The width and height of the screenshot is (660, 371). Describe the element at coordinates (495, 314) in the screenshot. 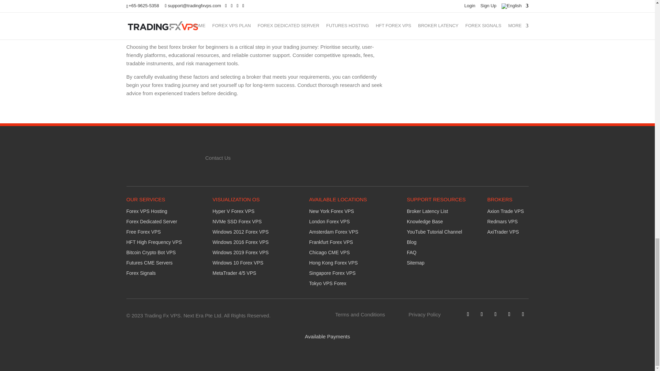

I see `Follow on skype` at that location.